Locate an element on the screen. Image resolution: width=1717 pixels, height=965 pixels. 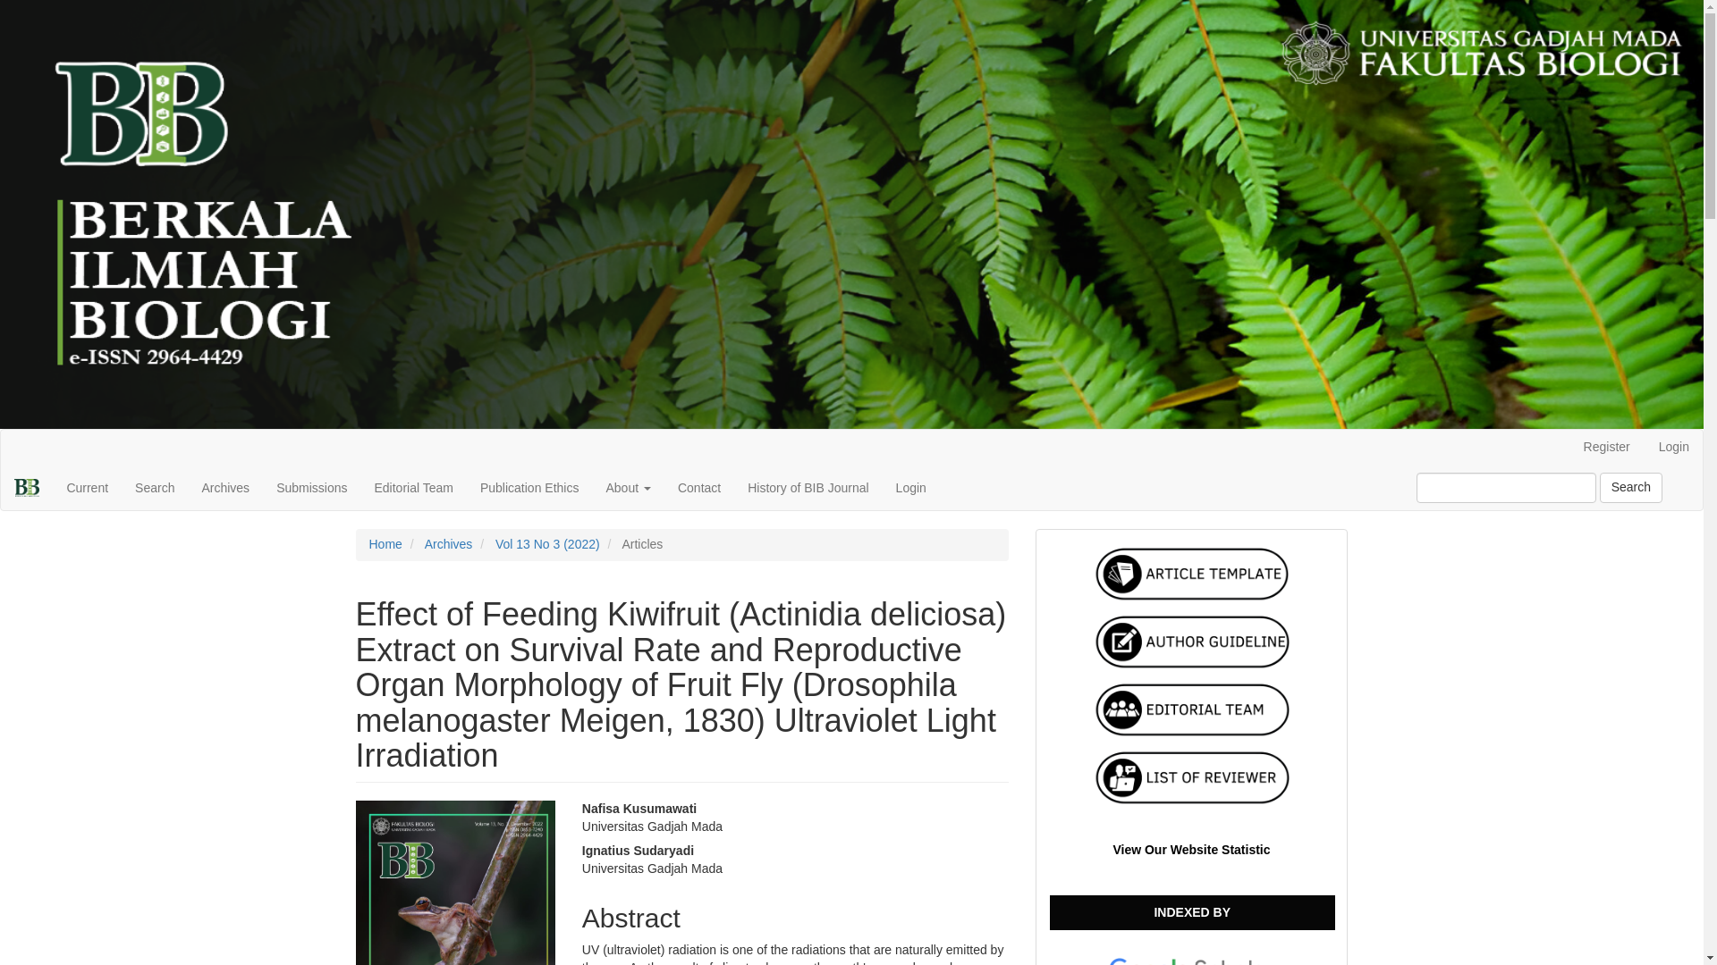
History of BIB Journal is located at coordinates (808, 488).